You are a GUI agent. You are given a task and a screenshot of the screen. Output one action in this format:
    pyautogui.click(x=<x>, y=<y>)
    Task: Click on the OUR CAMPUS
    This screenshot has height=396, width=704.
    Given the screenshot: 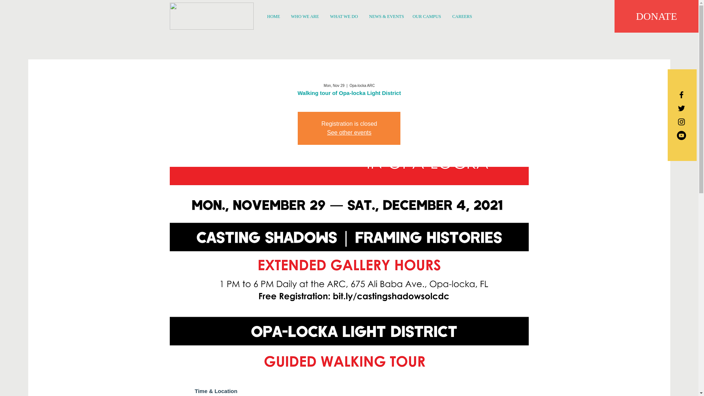 What is the action you would take?
    pyautogui.click(x=427, y=16)
    